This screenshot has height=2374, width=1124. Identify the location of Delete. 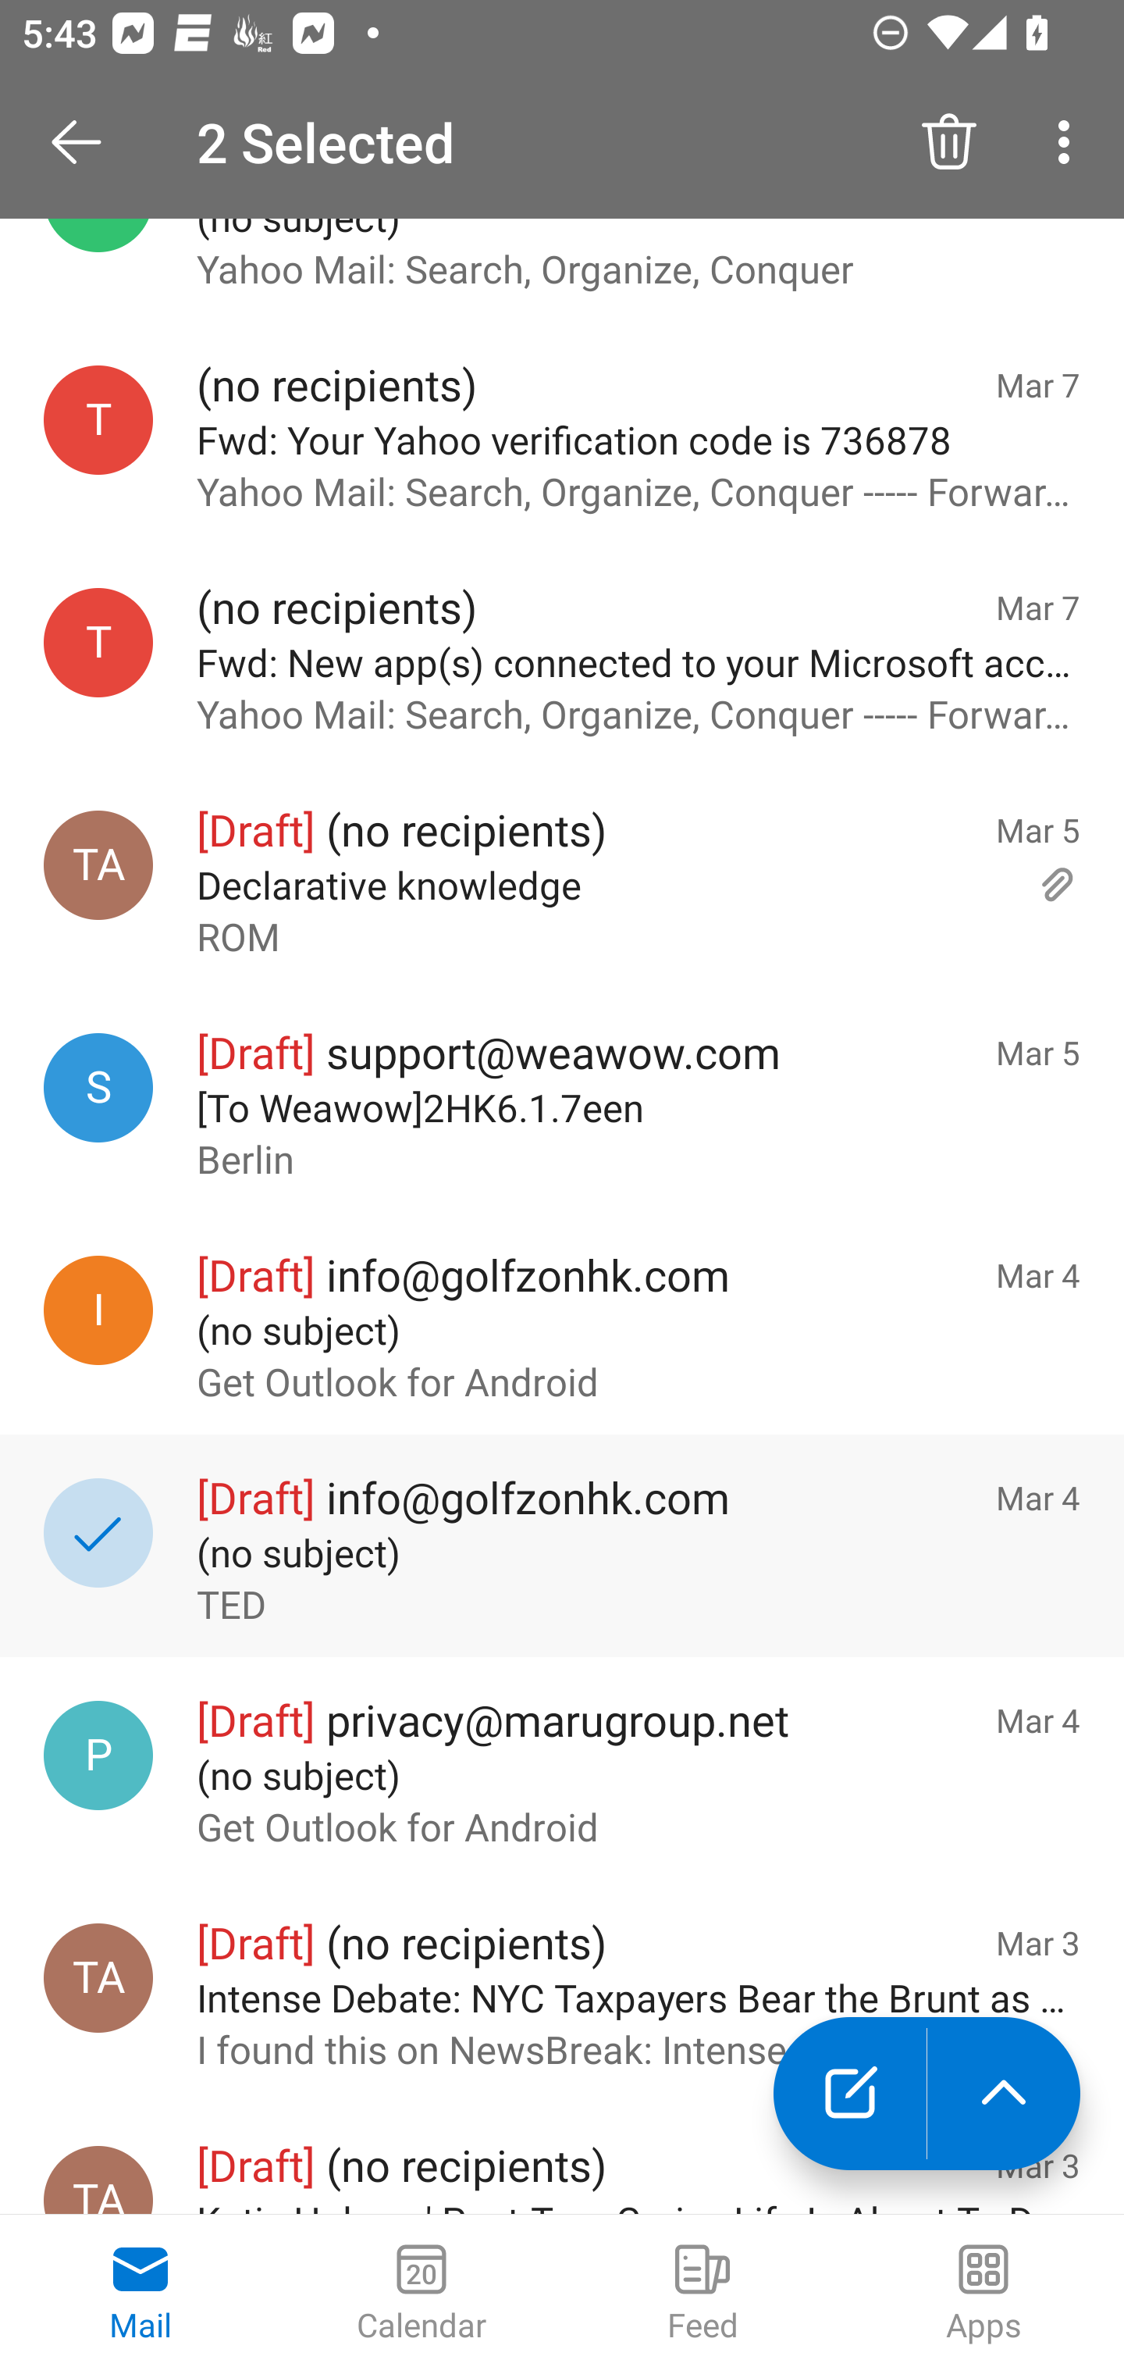
(949, 142).